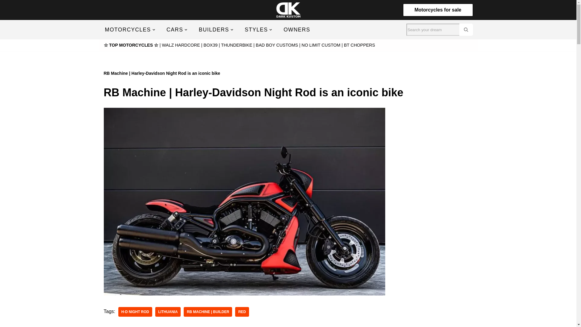 Image resolution: width=581 pixels, height=327 pixels. Describe the element at coordinates (135, 312) in the screenshot. I see `H-D Night Rod` at that location.